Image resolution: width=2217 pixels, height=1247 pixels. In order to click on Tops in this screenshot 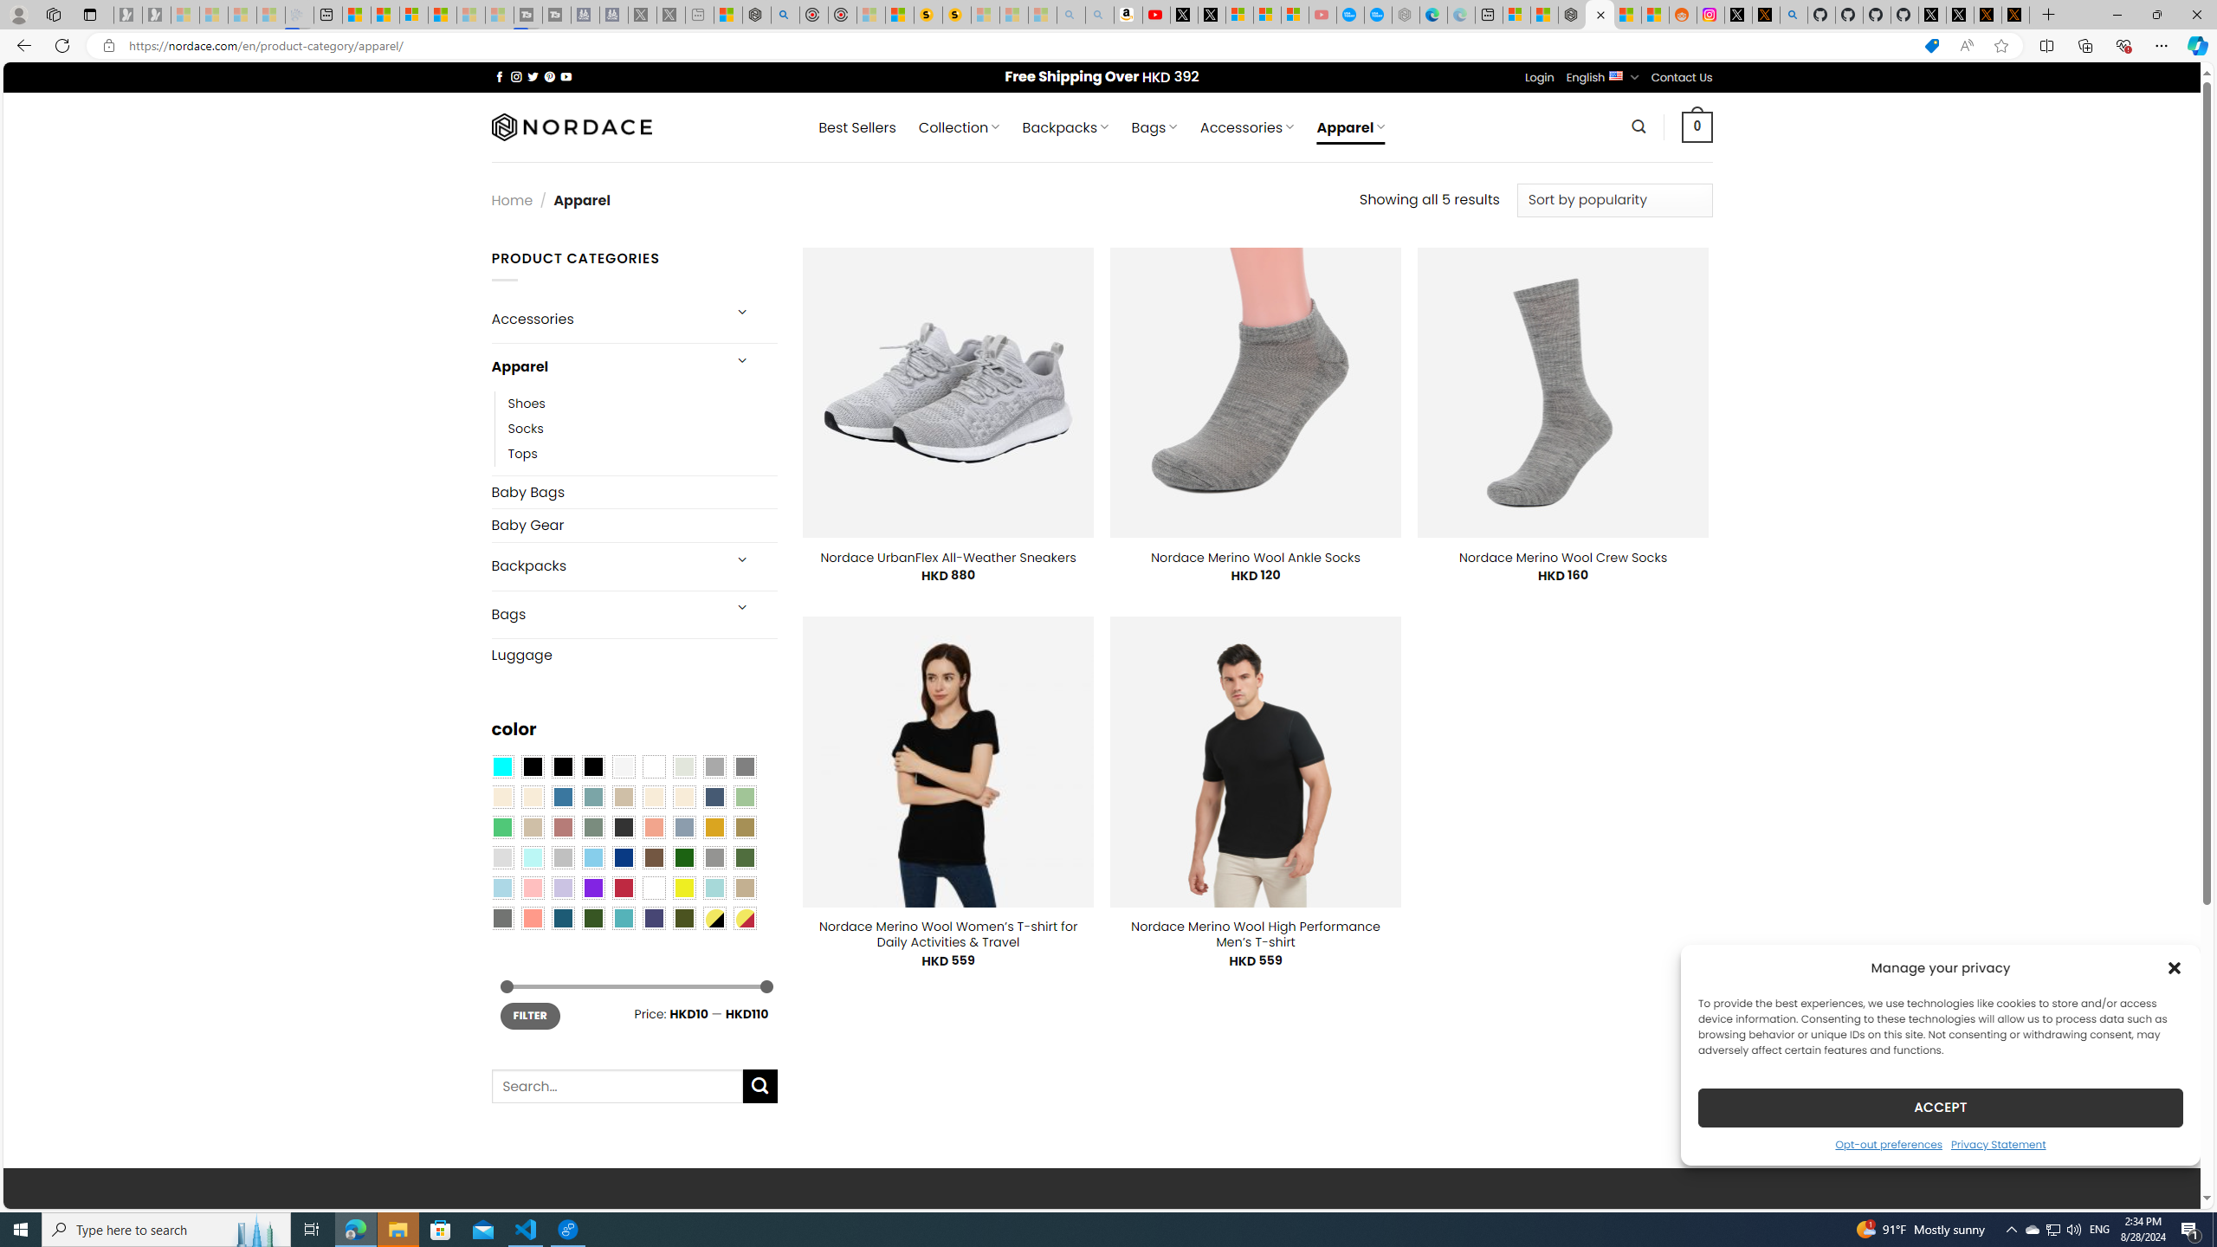, I will do `click(523, 453)`.